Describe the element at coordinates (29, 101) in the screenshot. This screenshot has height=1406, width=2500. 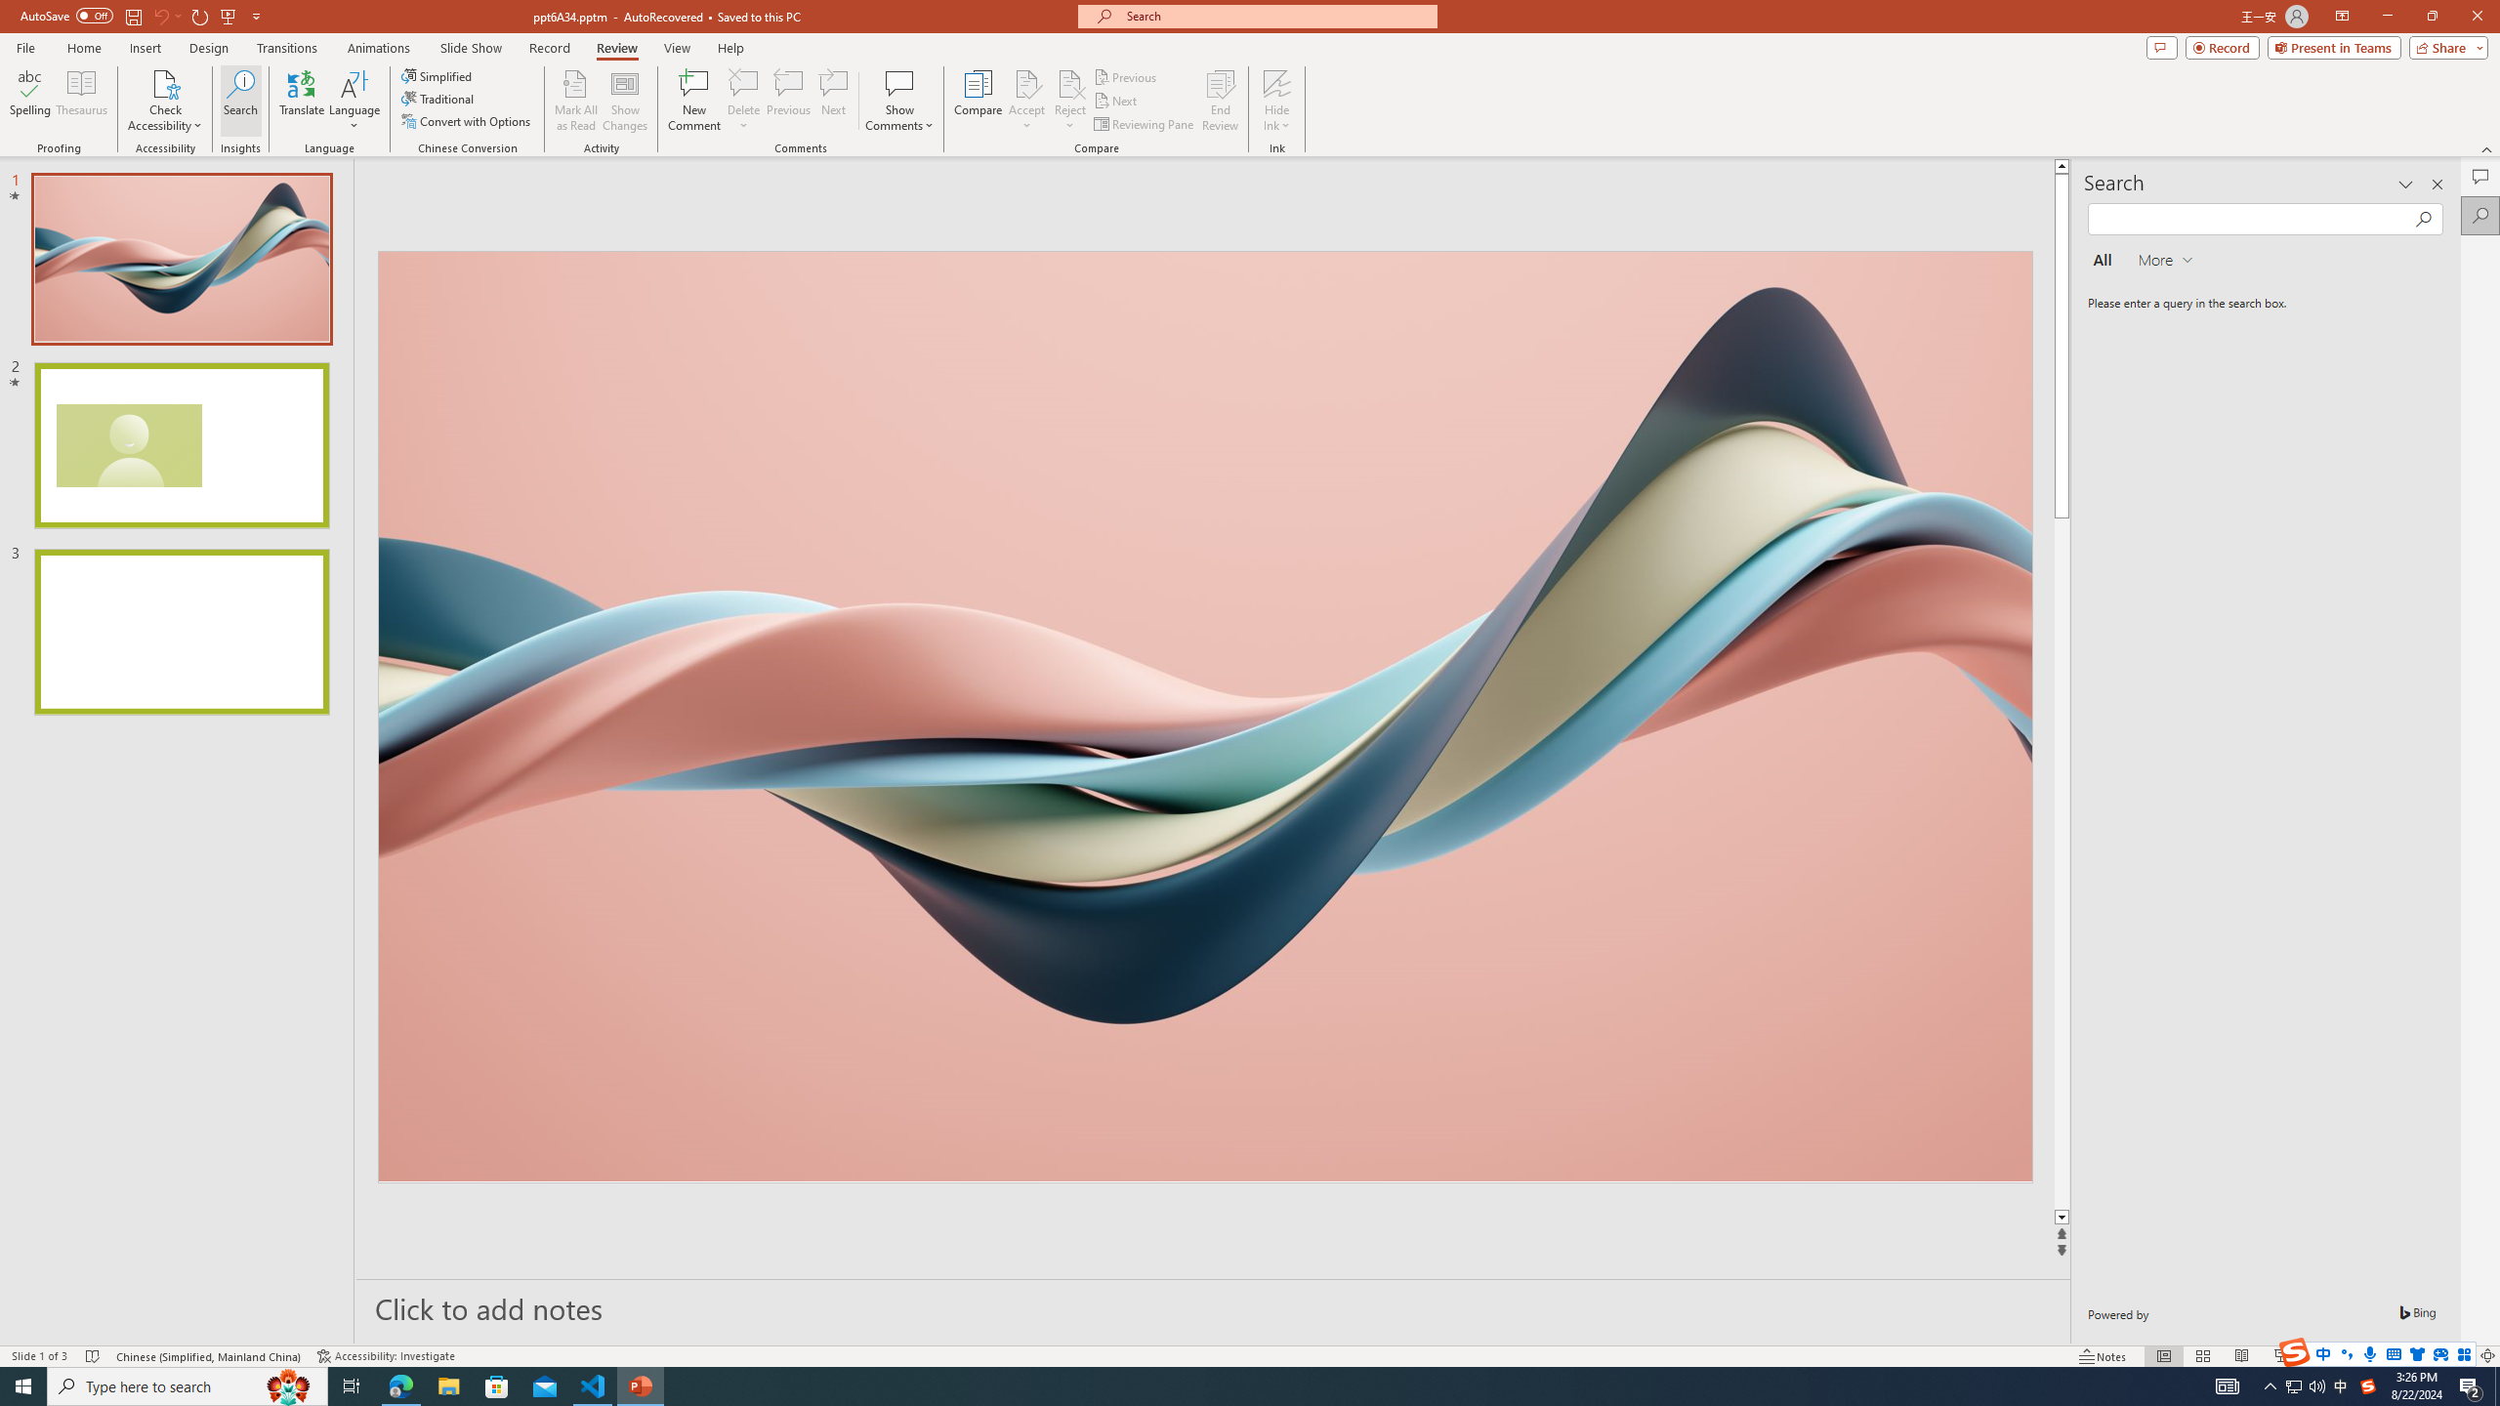
I see `Spelling...` at that location.